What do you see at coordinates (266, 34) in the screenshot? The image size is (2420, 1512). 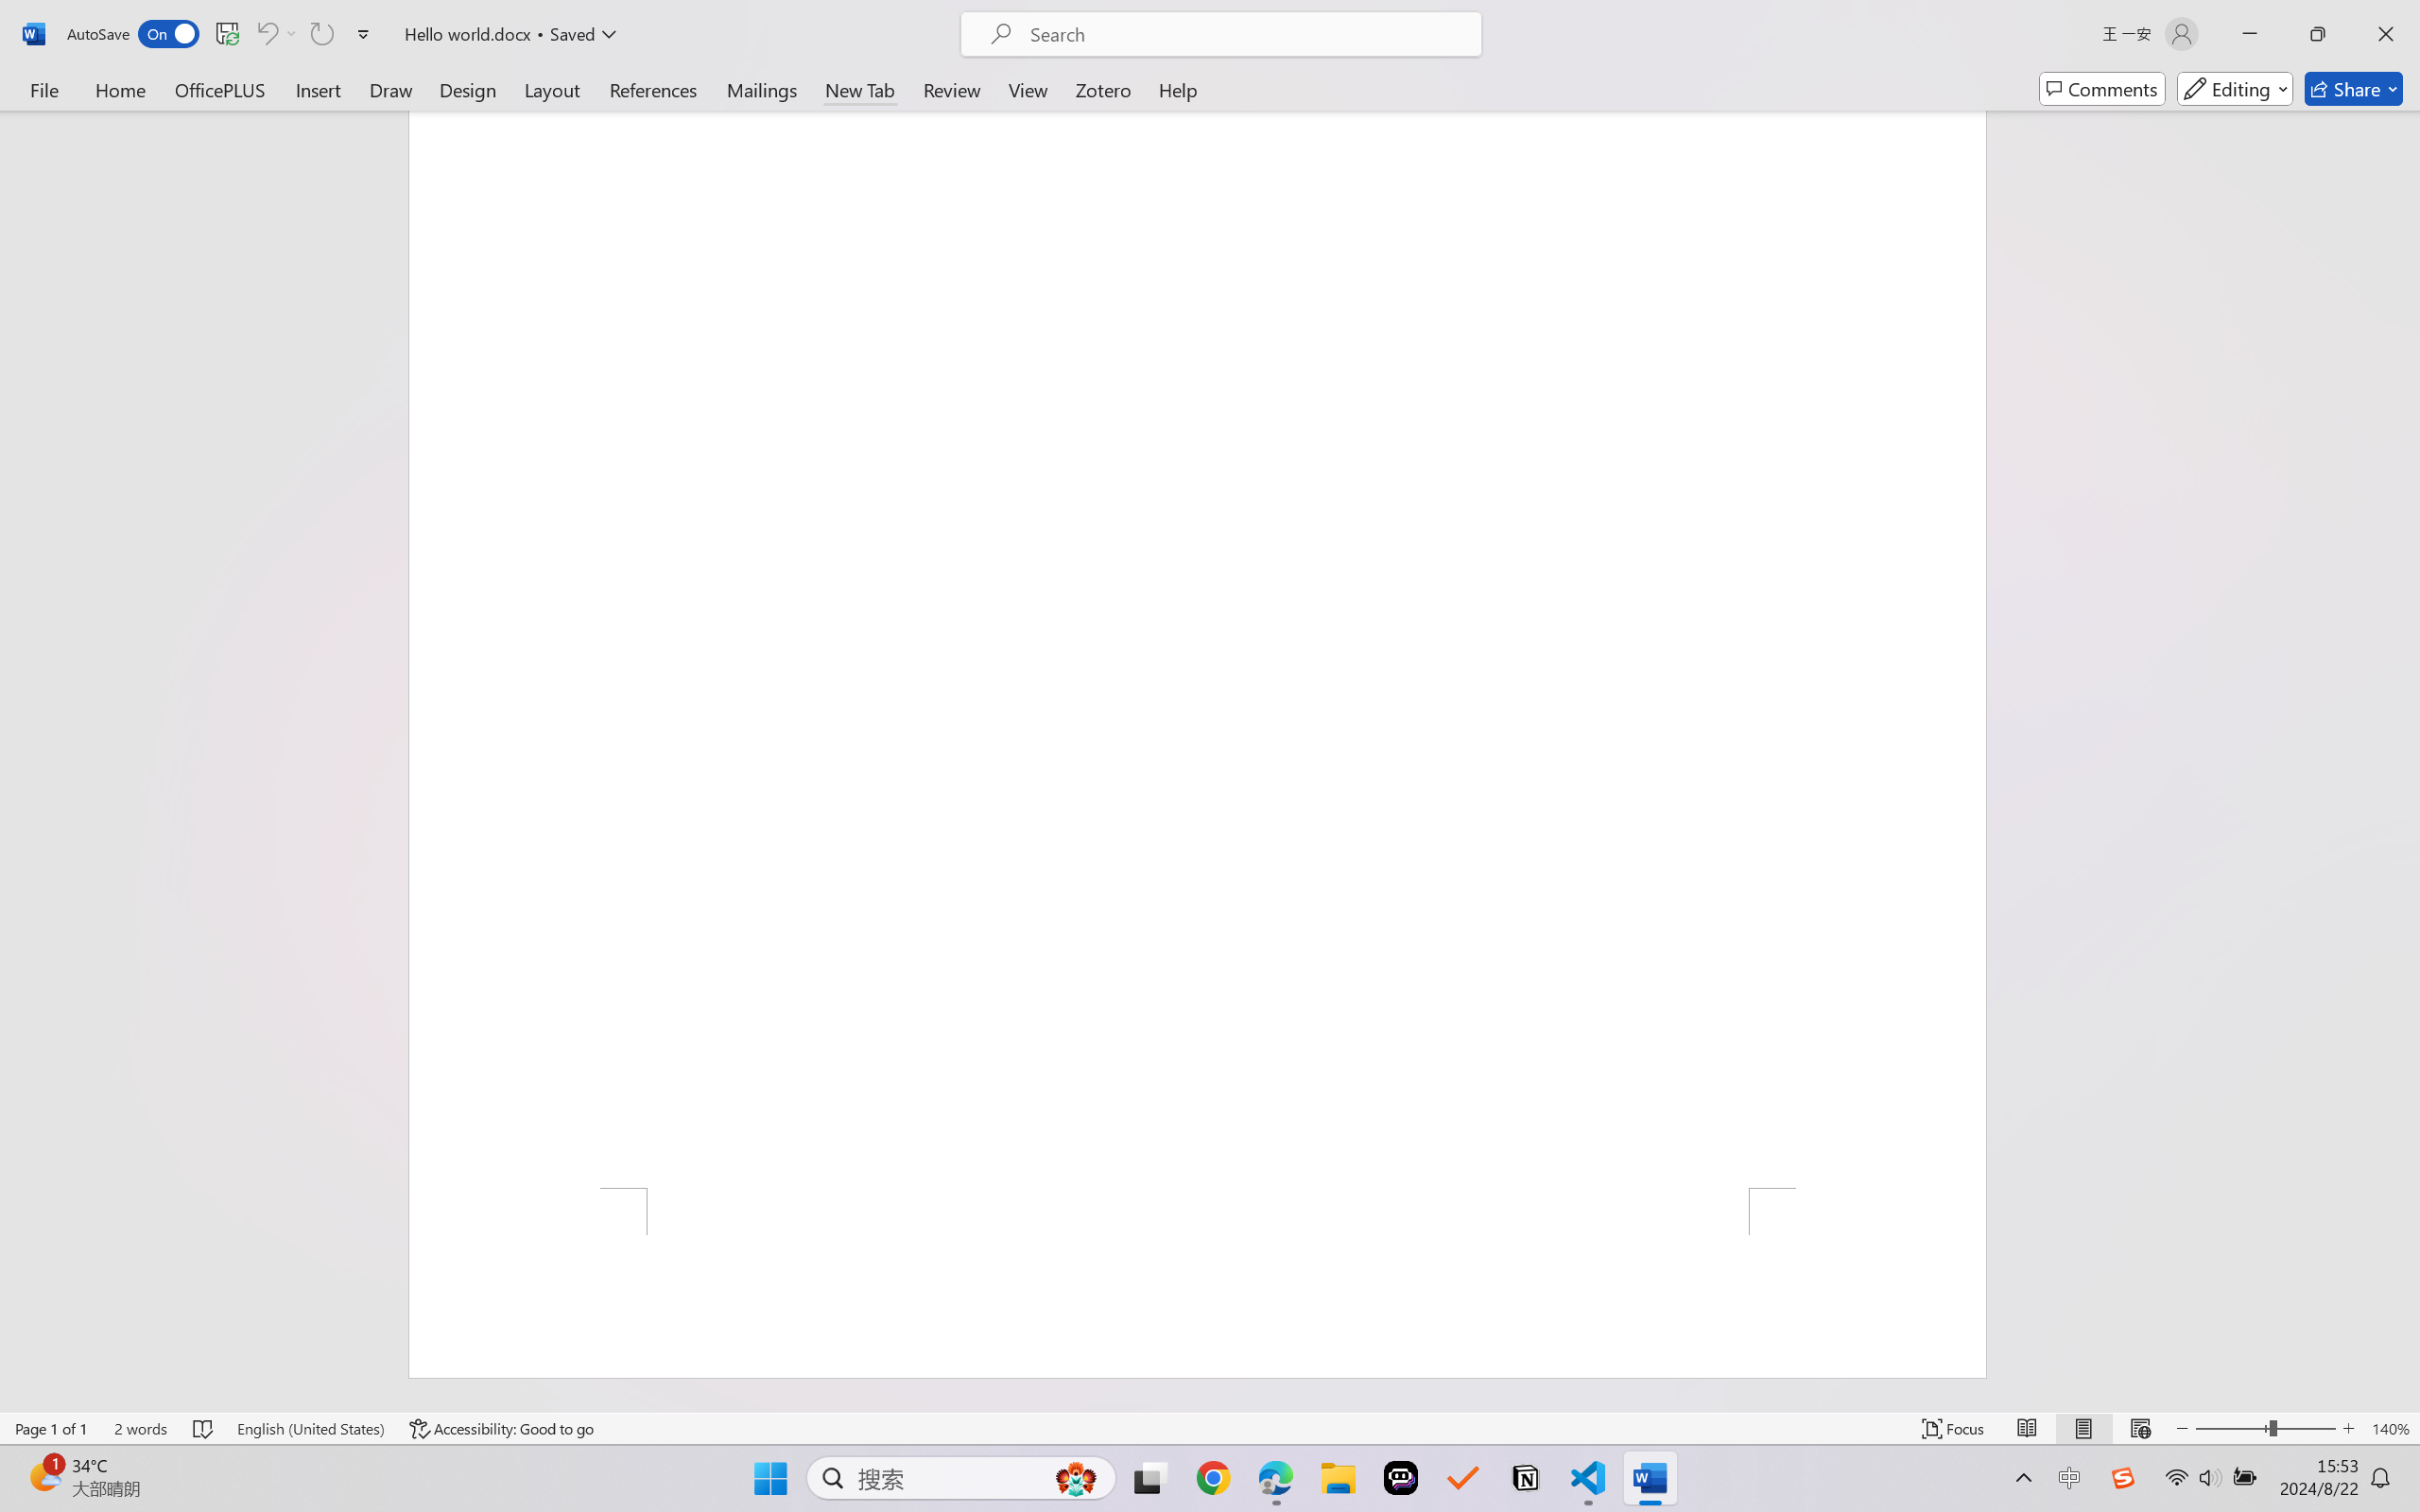 I see `Can't Undo` at bounding box center [266, 34].